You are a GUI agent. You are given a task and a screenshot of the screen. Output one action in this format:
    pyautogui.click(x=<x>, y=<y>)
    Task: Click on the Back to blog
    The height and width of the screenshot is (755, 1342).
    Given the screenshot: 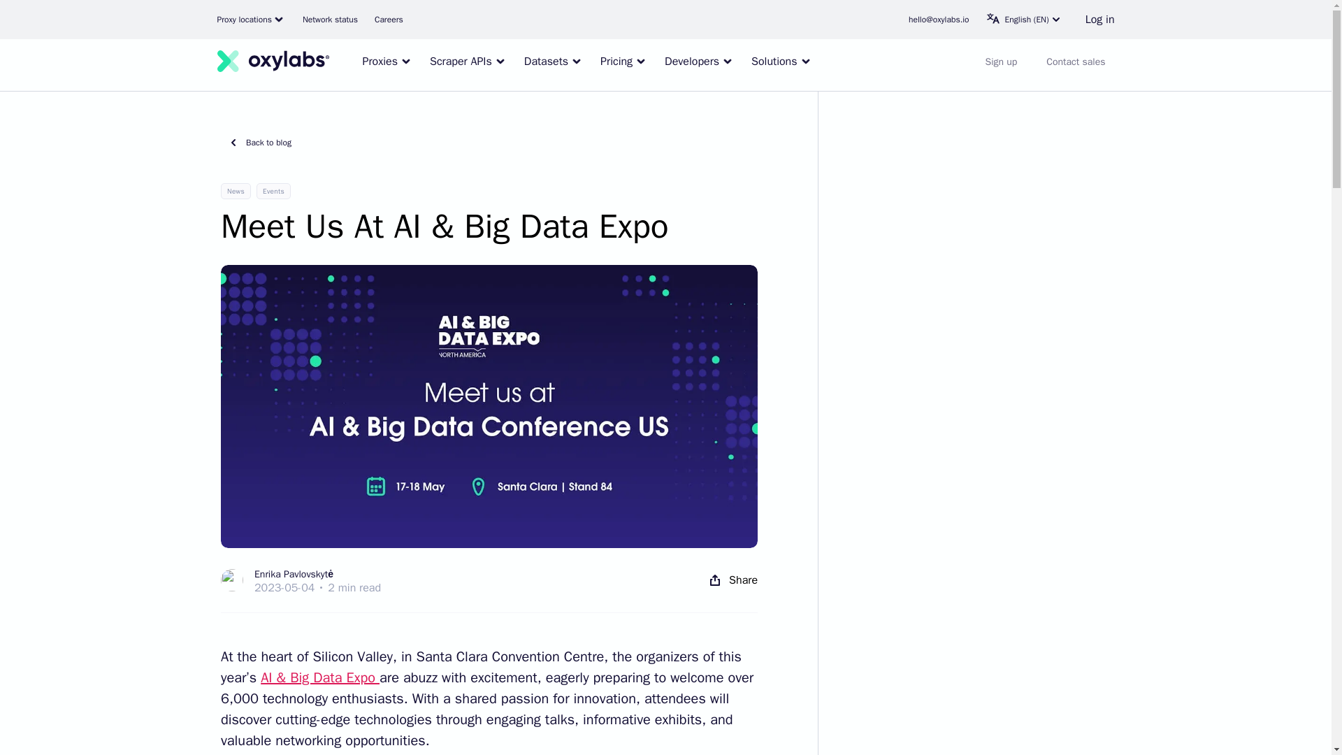 What is the action you would take?
    pyautogui.click(x=256, y=143)
    